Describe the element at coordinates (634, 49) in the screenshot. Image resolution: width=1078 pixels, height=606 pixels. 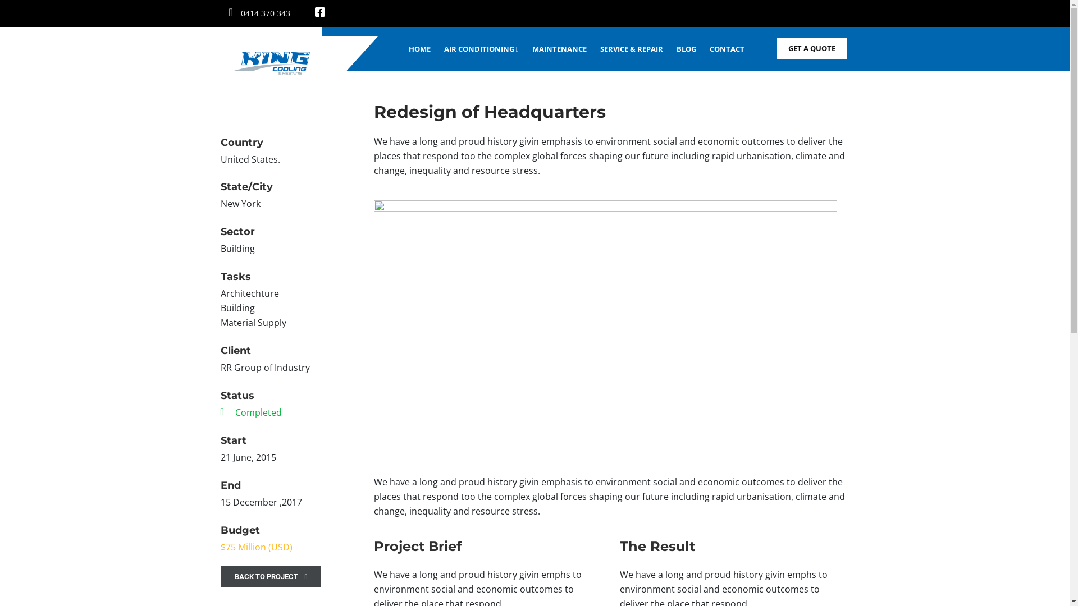
I see `SERVICE & REPAIR` at that location.